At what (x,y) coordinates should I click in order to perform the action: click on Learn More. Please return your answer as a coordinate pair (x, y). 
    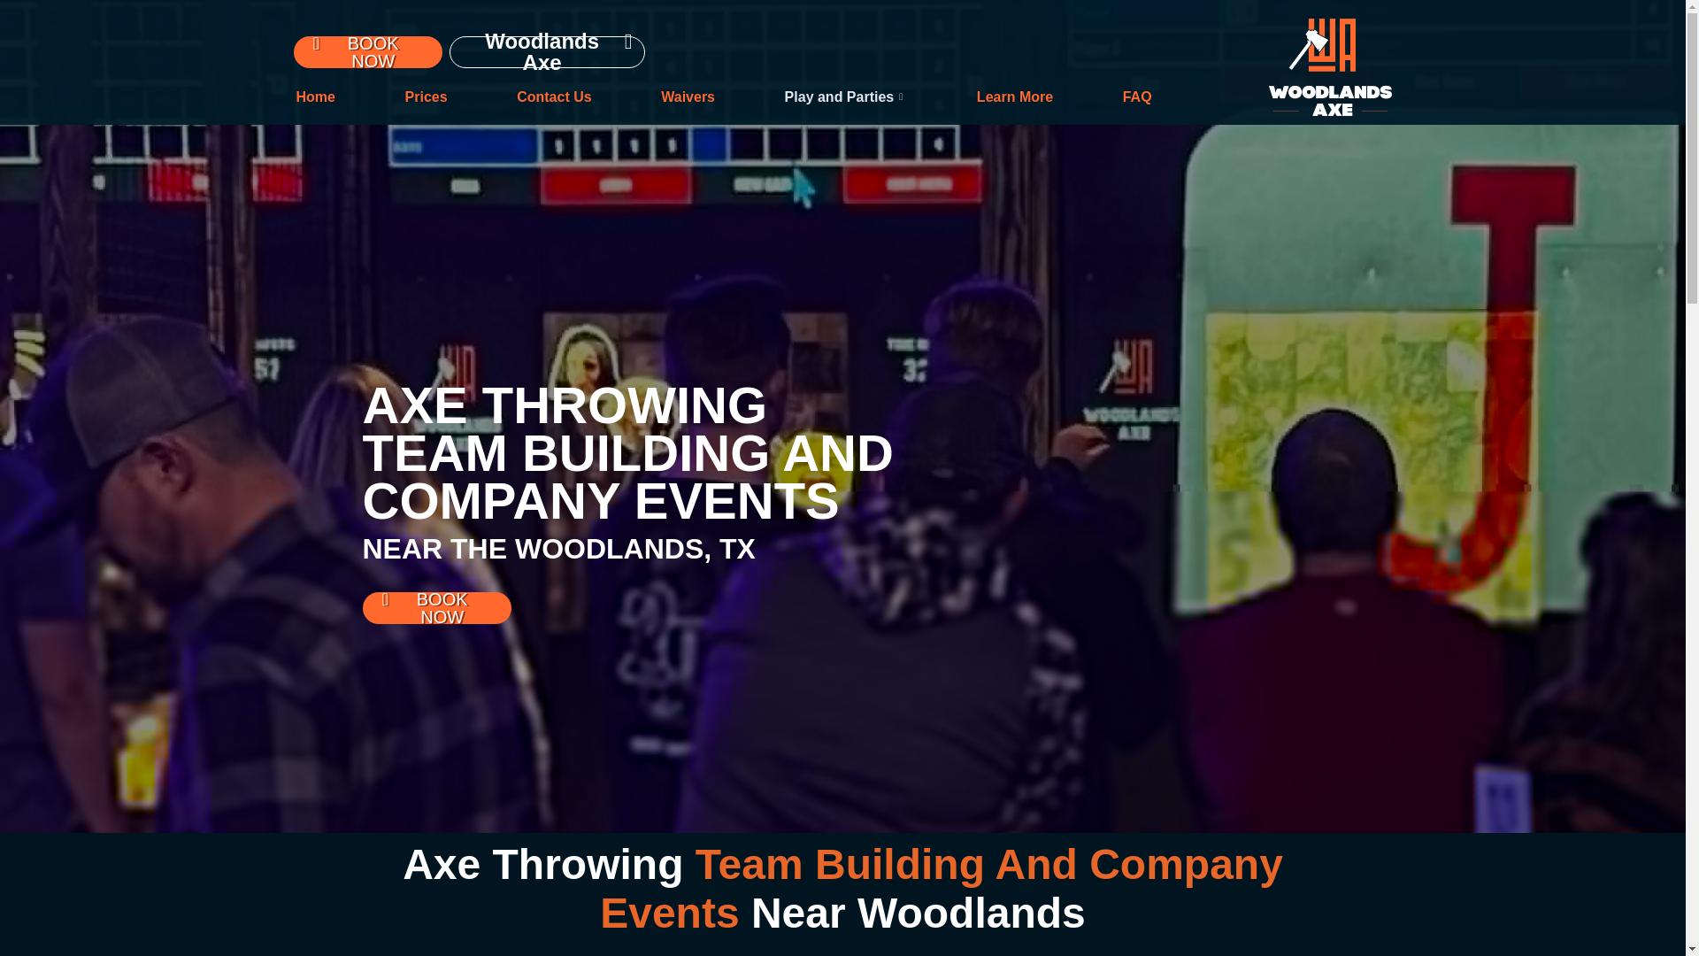
    Looking at the image, I should click on (1014, 97).